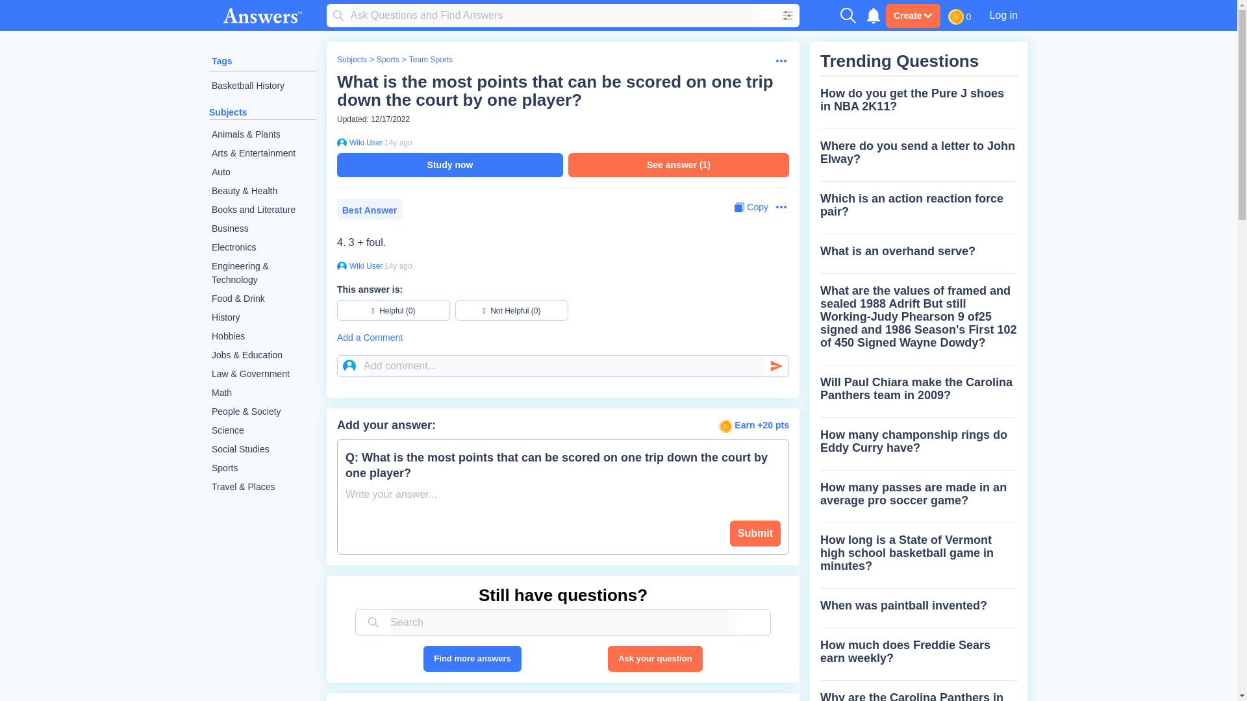  I want to click on Electronics, so click(262, 248).